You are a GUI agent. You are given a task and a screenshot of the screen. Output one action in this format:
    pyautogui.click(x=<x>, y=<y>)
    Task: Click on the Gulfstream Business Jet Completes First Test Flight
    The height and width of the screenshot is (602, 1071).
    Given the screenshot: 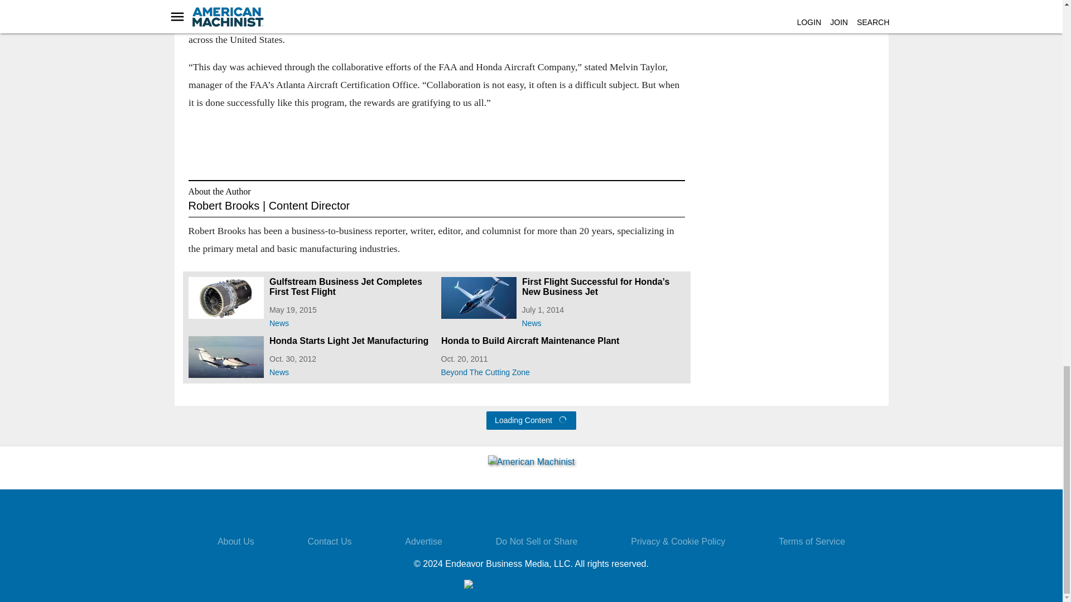 What is the action you would take?
    pyautogui.click(x=350, y=287)
    